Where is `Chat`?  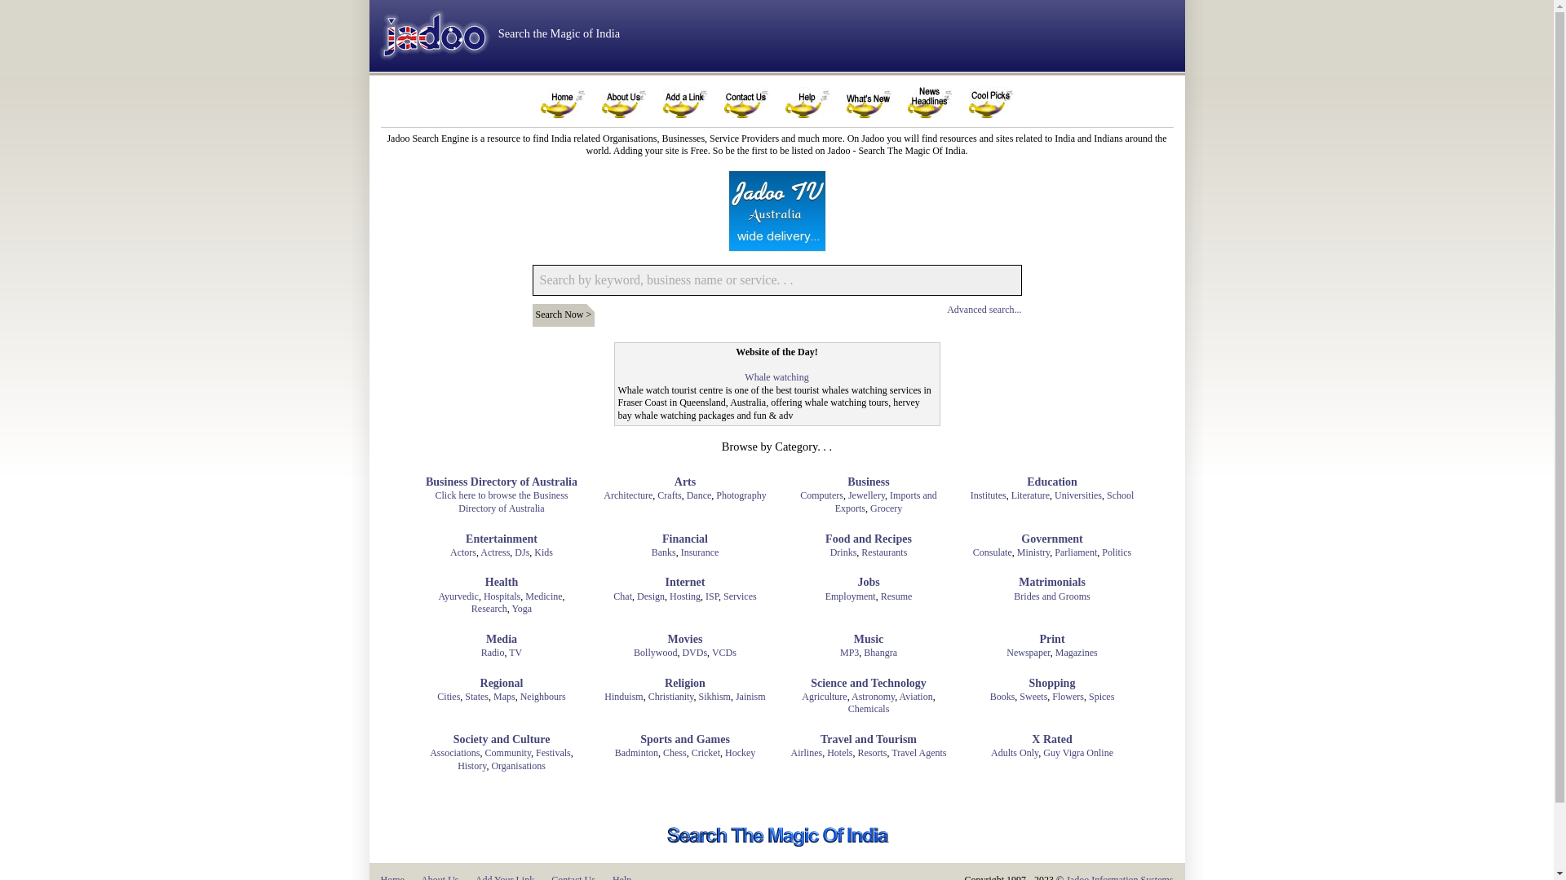
Chat is located at coordinates (623, 596).